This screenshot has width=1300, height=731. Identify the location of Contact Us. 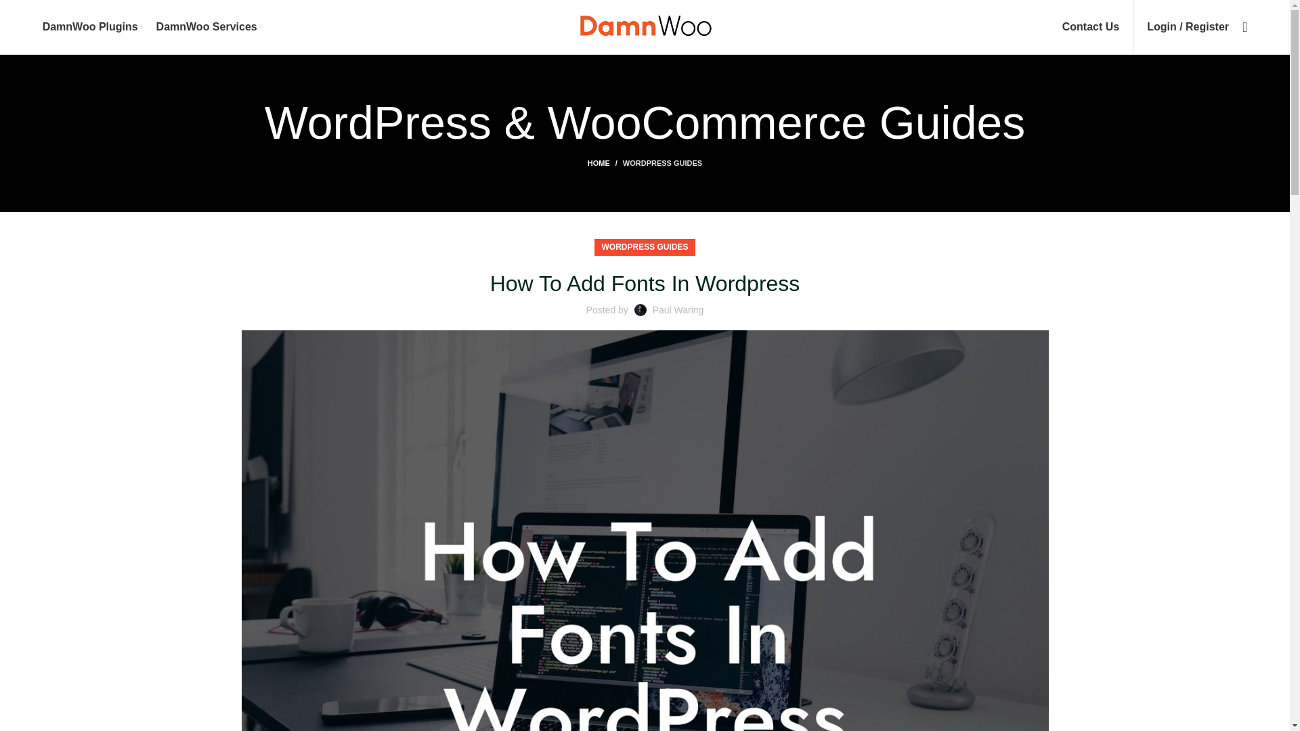
(1090, 27).